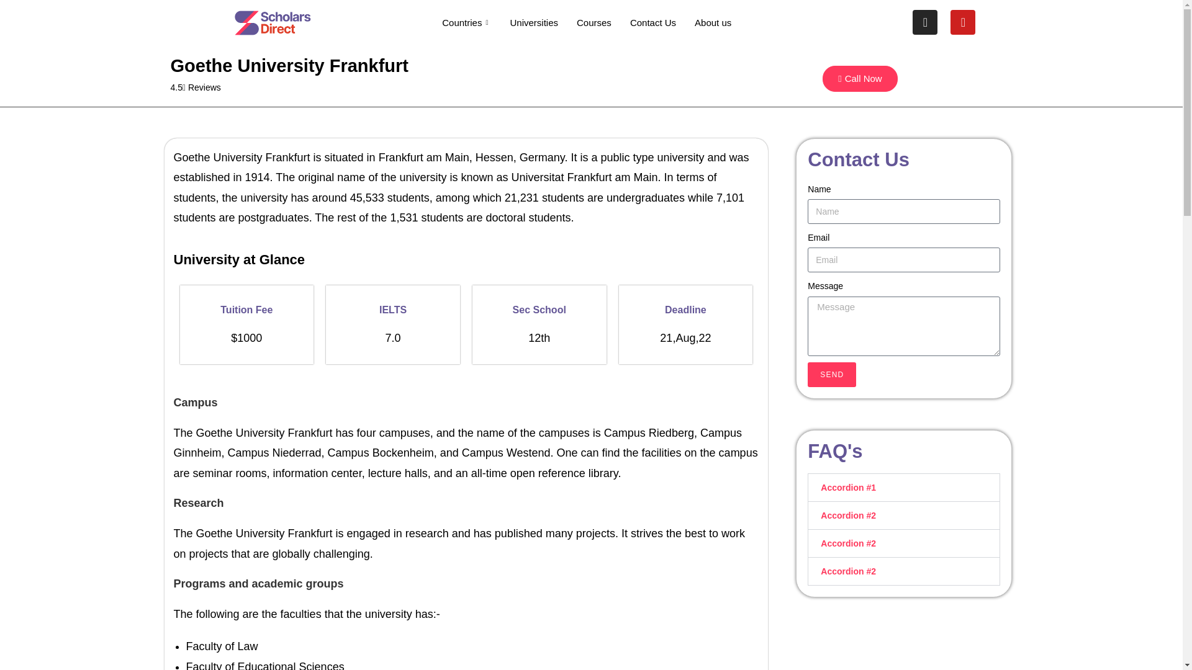 This screenshot has width=1192, height=670. I want to click on Courses, so click(594, 22).